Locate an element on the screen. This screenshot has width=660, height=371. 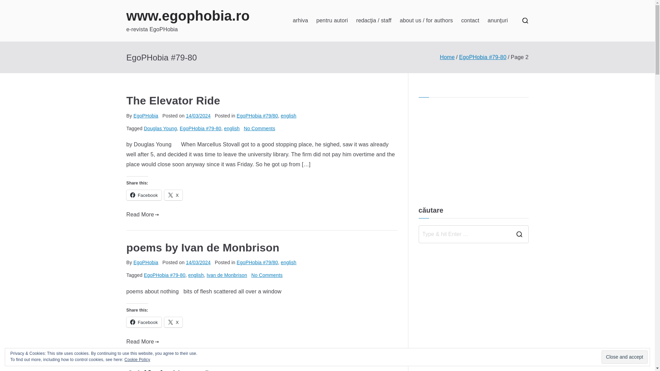
Click to share on Facebook is located at coordinates (144, 322).